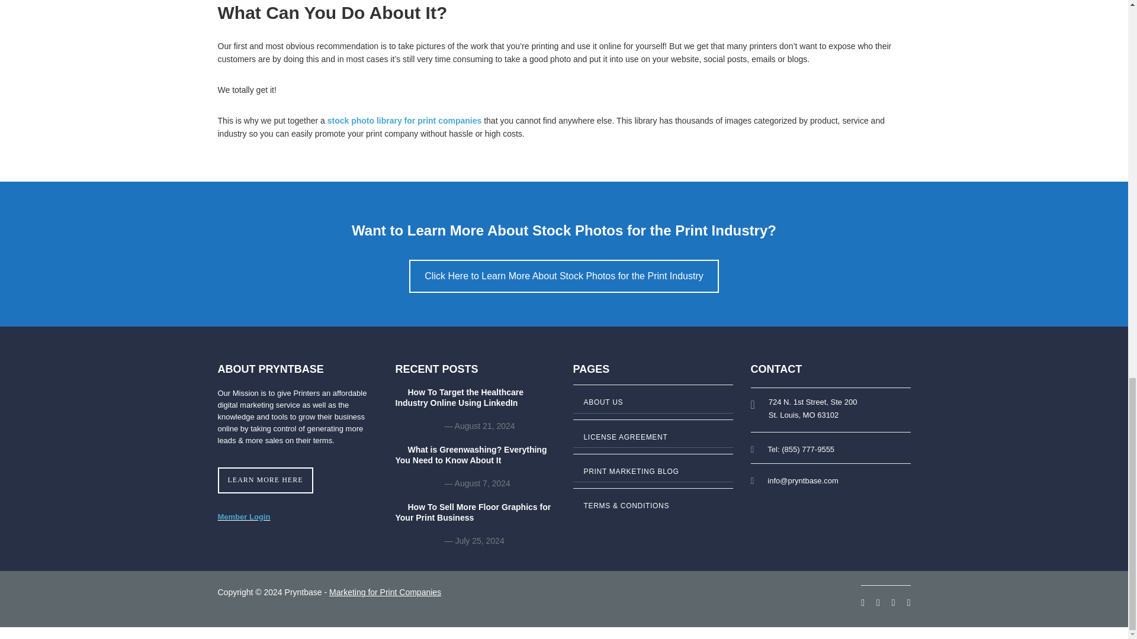 The width and height of the screenshot is (1137, 639). What do you see at coordinates (385, 592) in the screenshot?
I see `Marketing for Print Companies` at bounding box center [385, 592].